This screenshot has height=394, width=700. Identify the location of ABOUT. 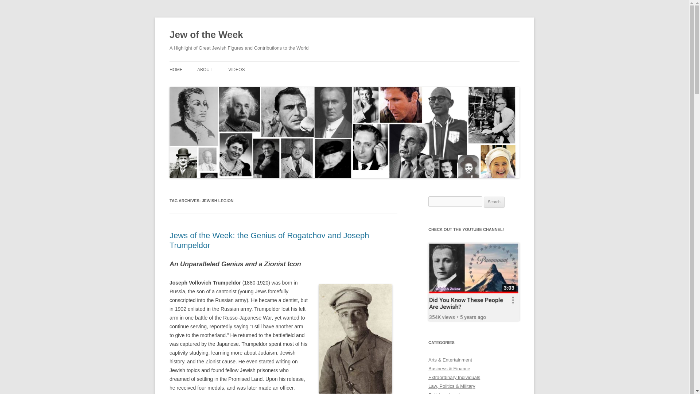
(205, 69).